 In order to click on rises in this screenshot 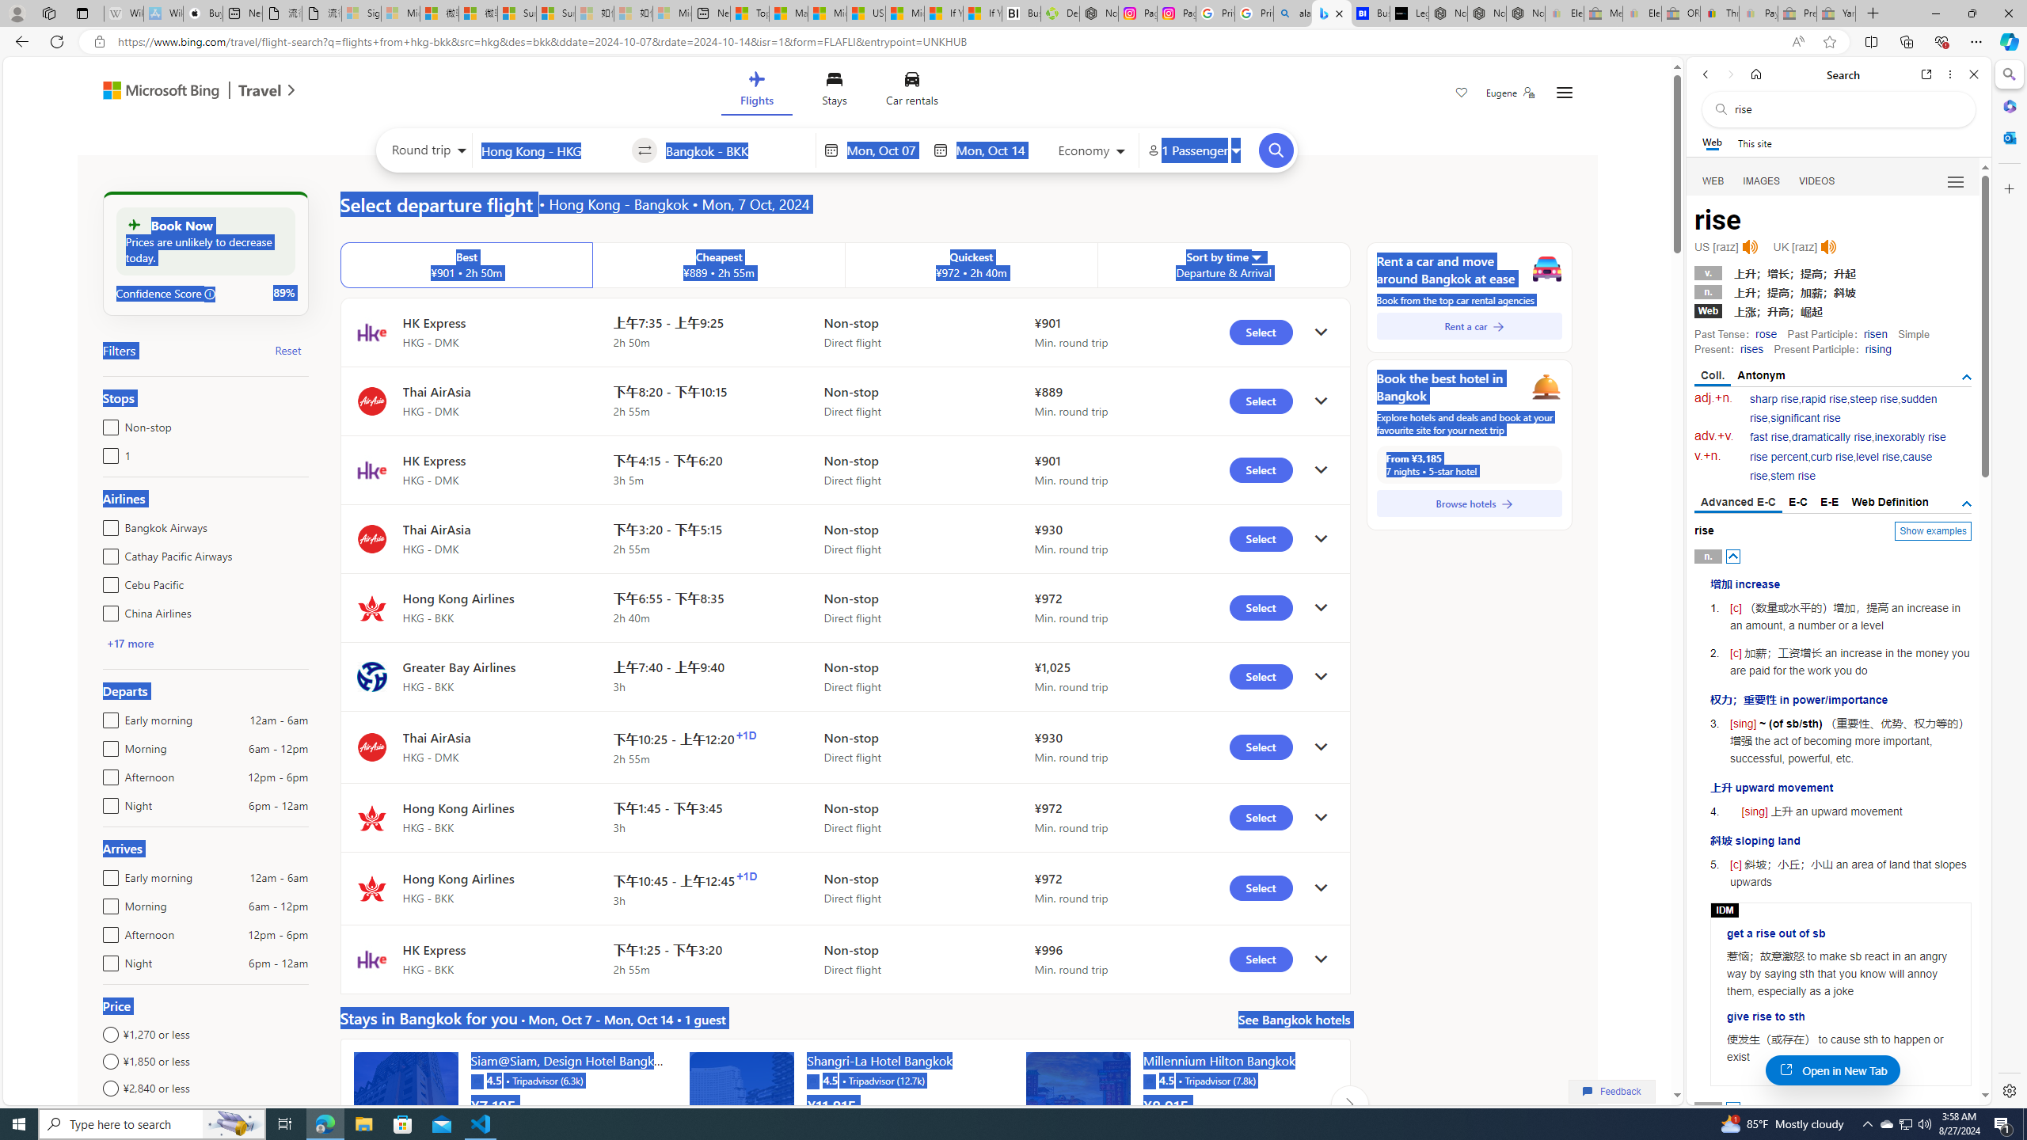, I will do `click(1751, 349)`.